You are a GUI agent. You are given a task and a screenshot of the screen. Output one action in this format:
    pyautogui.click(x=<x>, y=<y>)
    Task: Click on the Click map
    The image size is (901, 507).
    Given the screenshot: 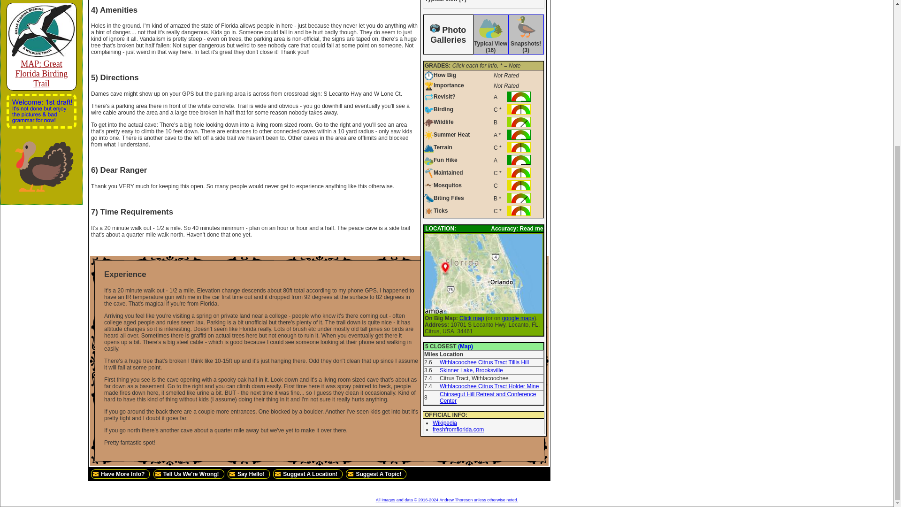 What is the action you would take?
    pyautogui.click(x=472, y=318)
    